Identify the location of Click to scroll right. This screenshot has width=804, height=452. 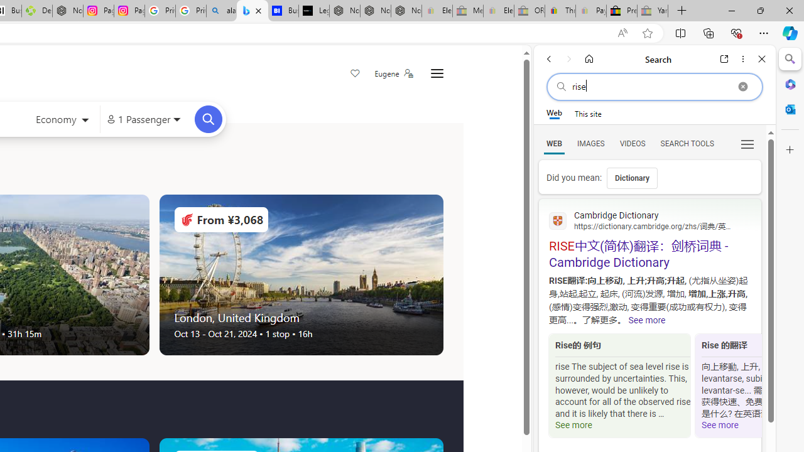
(746, 387).